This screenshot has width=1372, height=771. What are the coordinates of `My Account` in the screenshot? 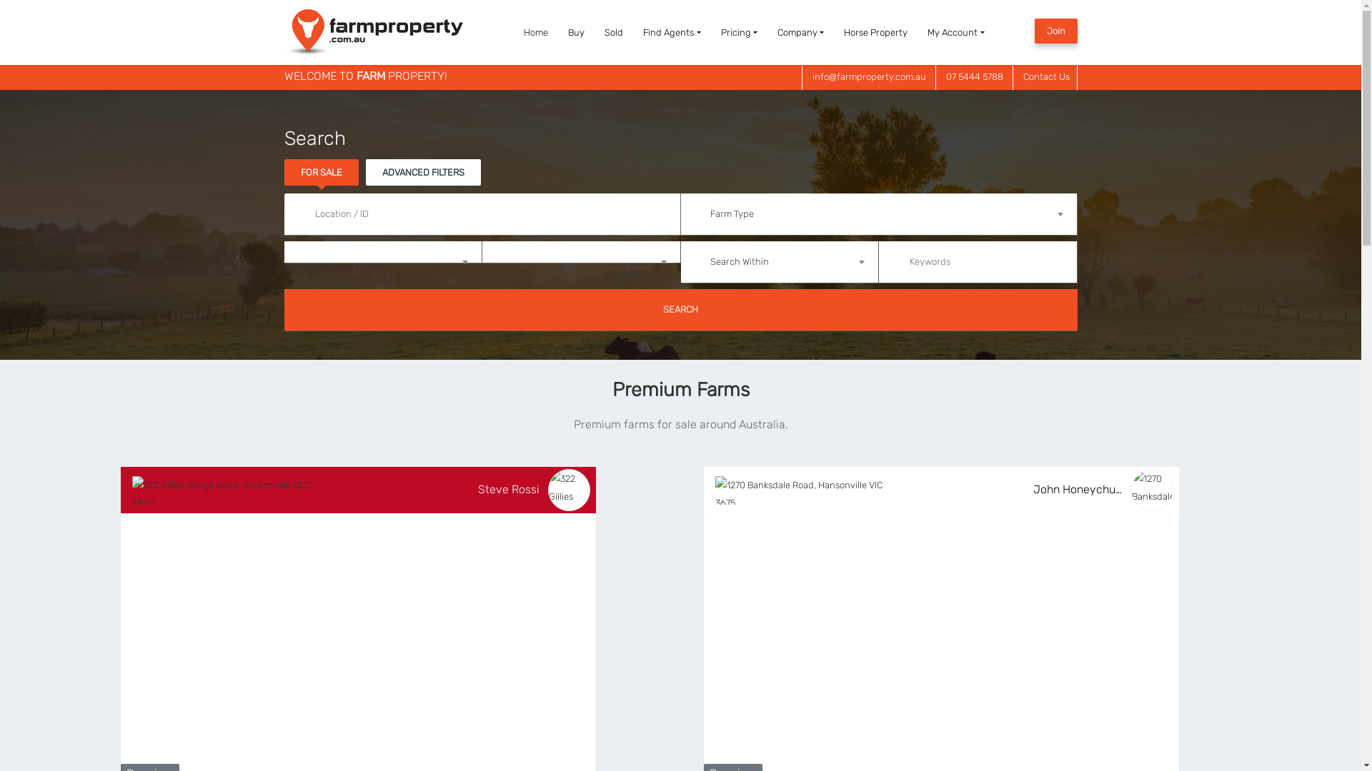 It's located at (956, 33).